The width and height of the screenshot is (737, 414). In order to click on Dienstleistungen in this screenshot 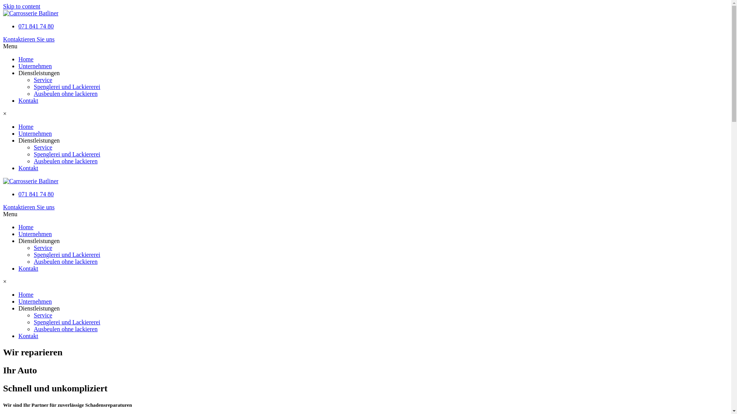, I will do `click(39, 241)`.